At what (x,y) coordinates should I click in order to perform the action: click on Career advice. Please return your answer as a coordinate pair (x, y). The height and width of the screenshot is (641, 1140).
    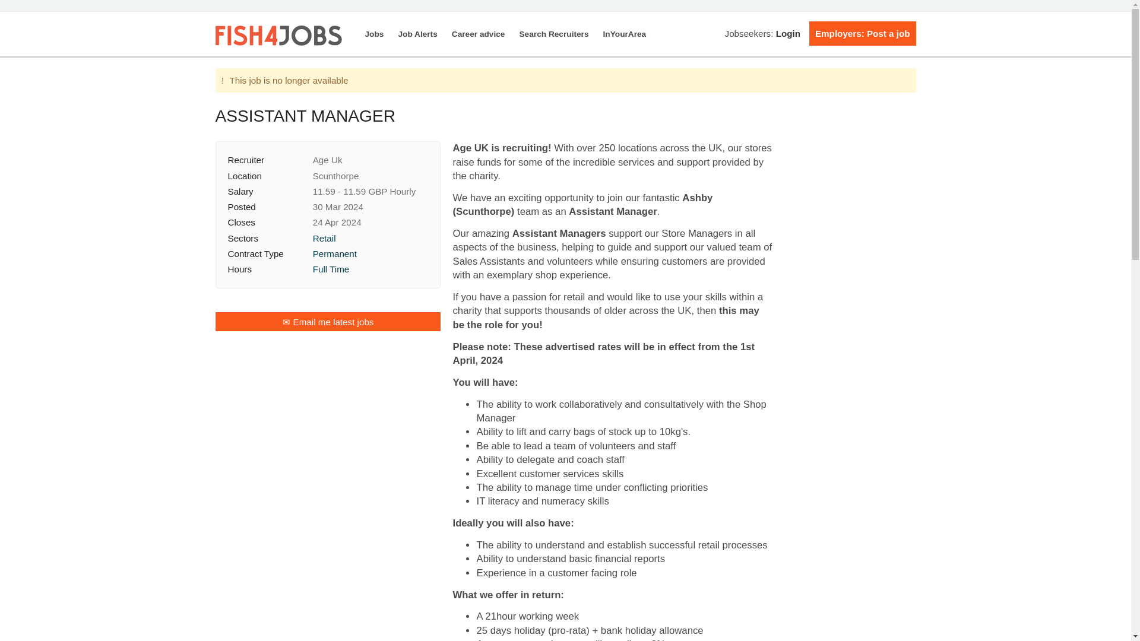
    Looking at the image, I should click on (478, 34).